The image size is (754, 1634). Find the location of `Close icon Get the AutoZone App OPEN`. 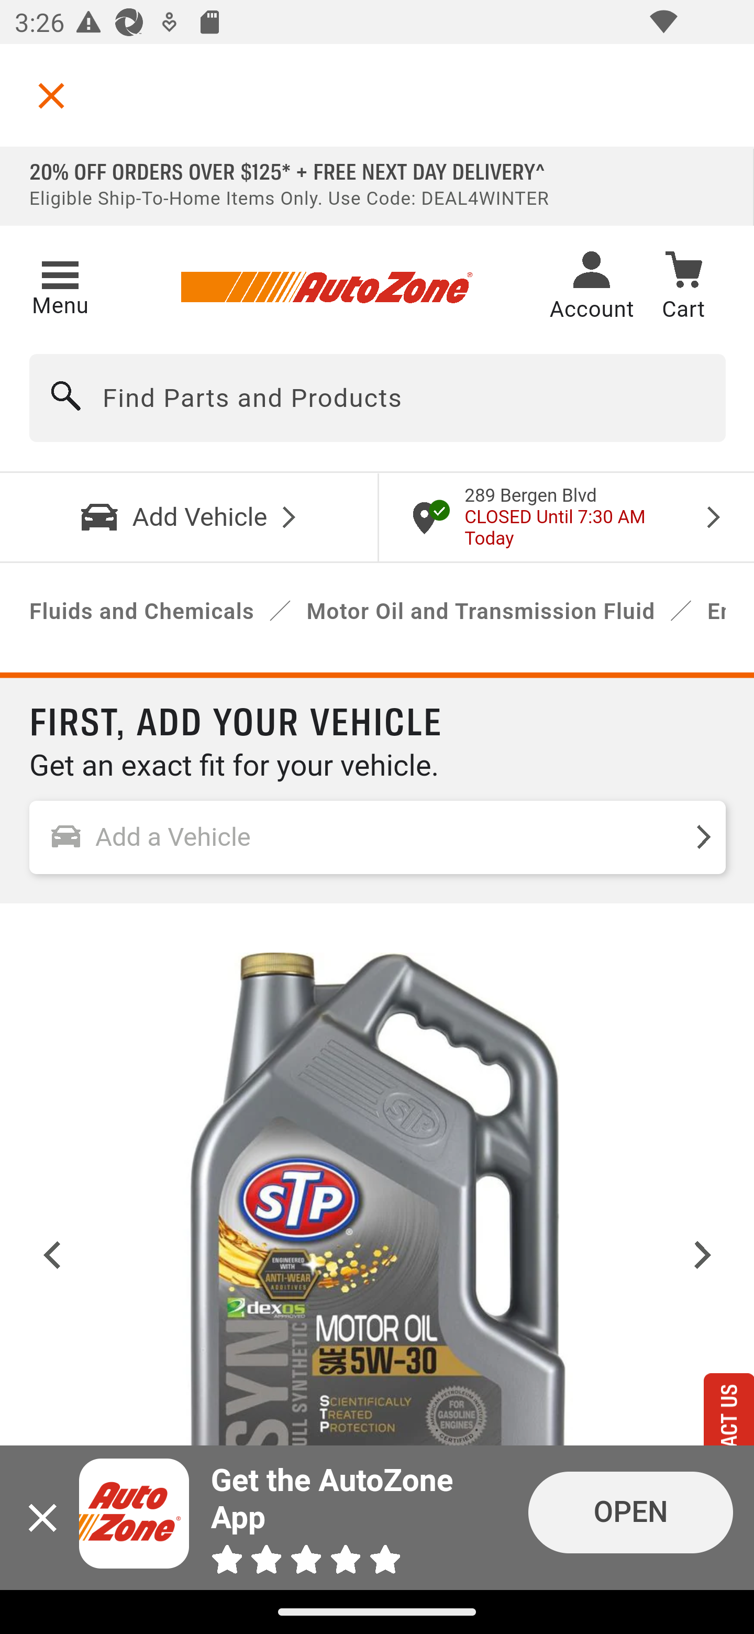

Close icon Get the AutoZone App OPEN is located at coordinates (377, 1518).